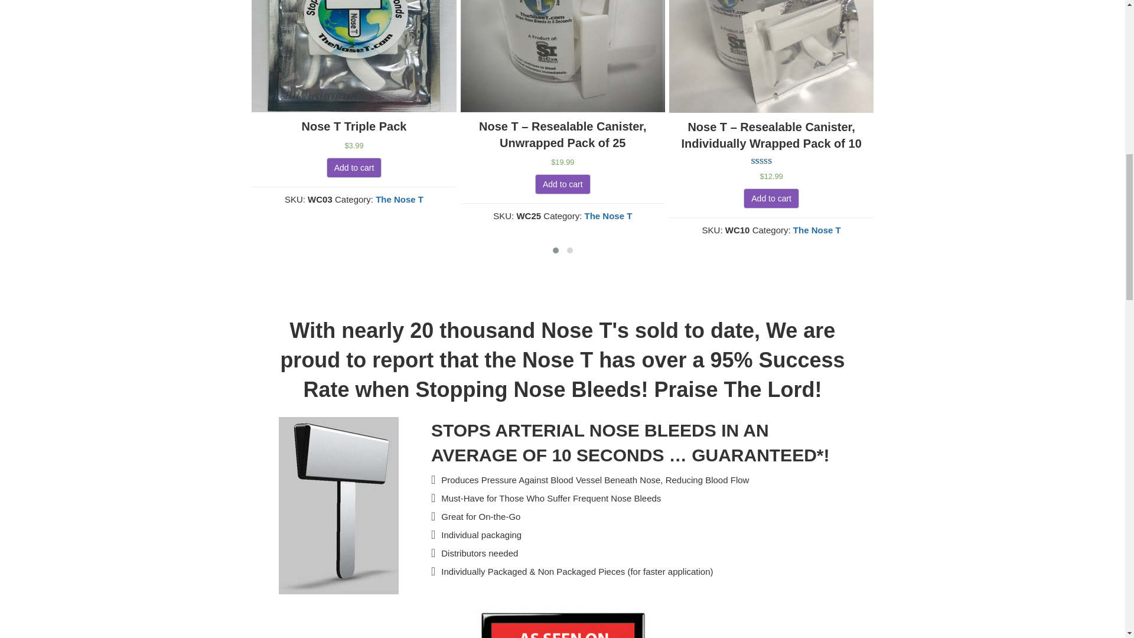  Describe the element at coordinates (608, 216) in the screenshot. I see `The Nose T` at that location.